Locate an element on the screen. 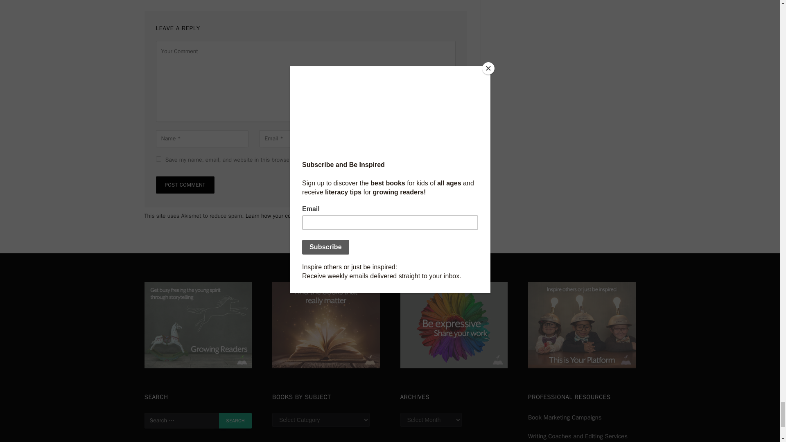  yes is located at coordinates (158, 159).